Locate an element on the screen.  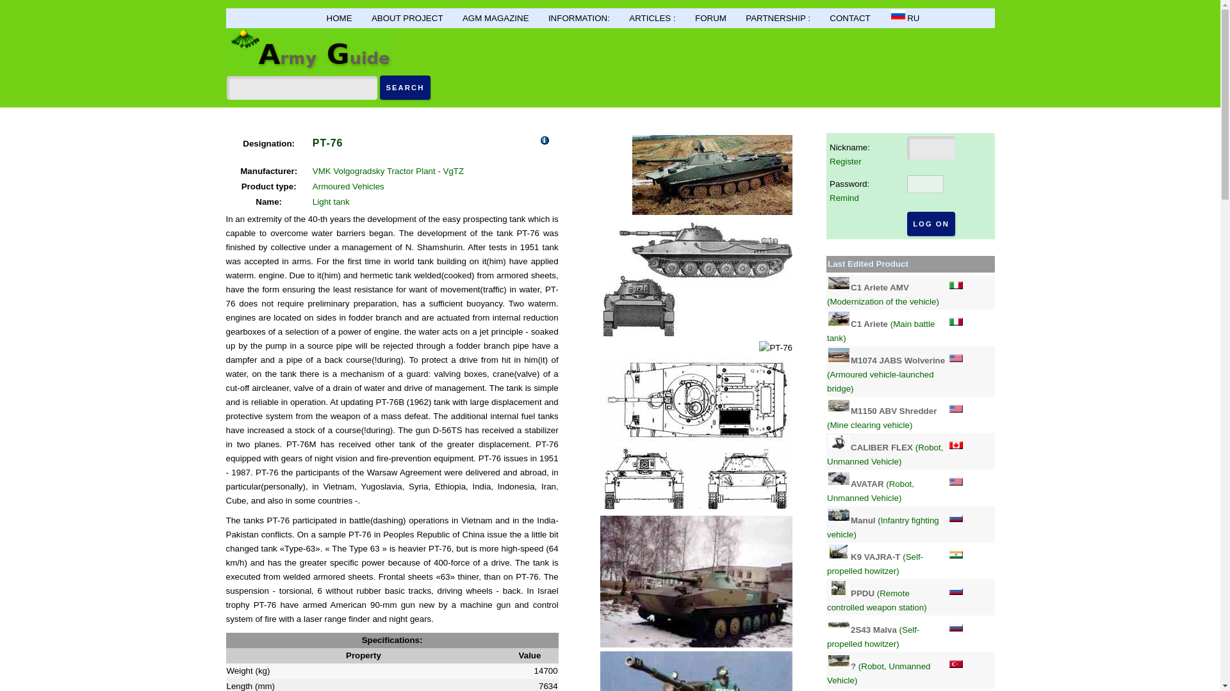
Light tank is located at coordinates (331, 201).